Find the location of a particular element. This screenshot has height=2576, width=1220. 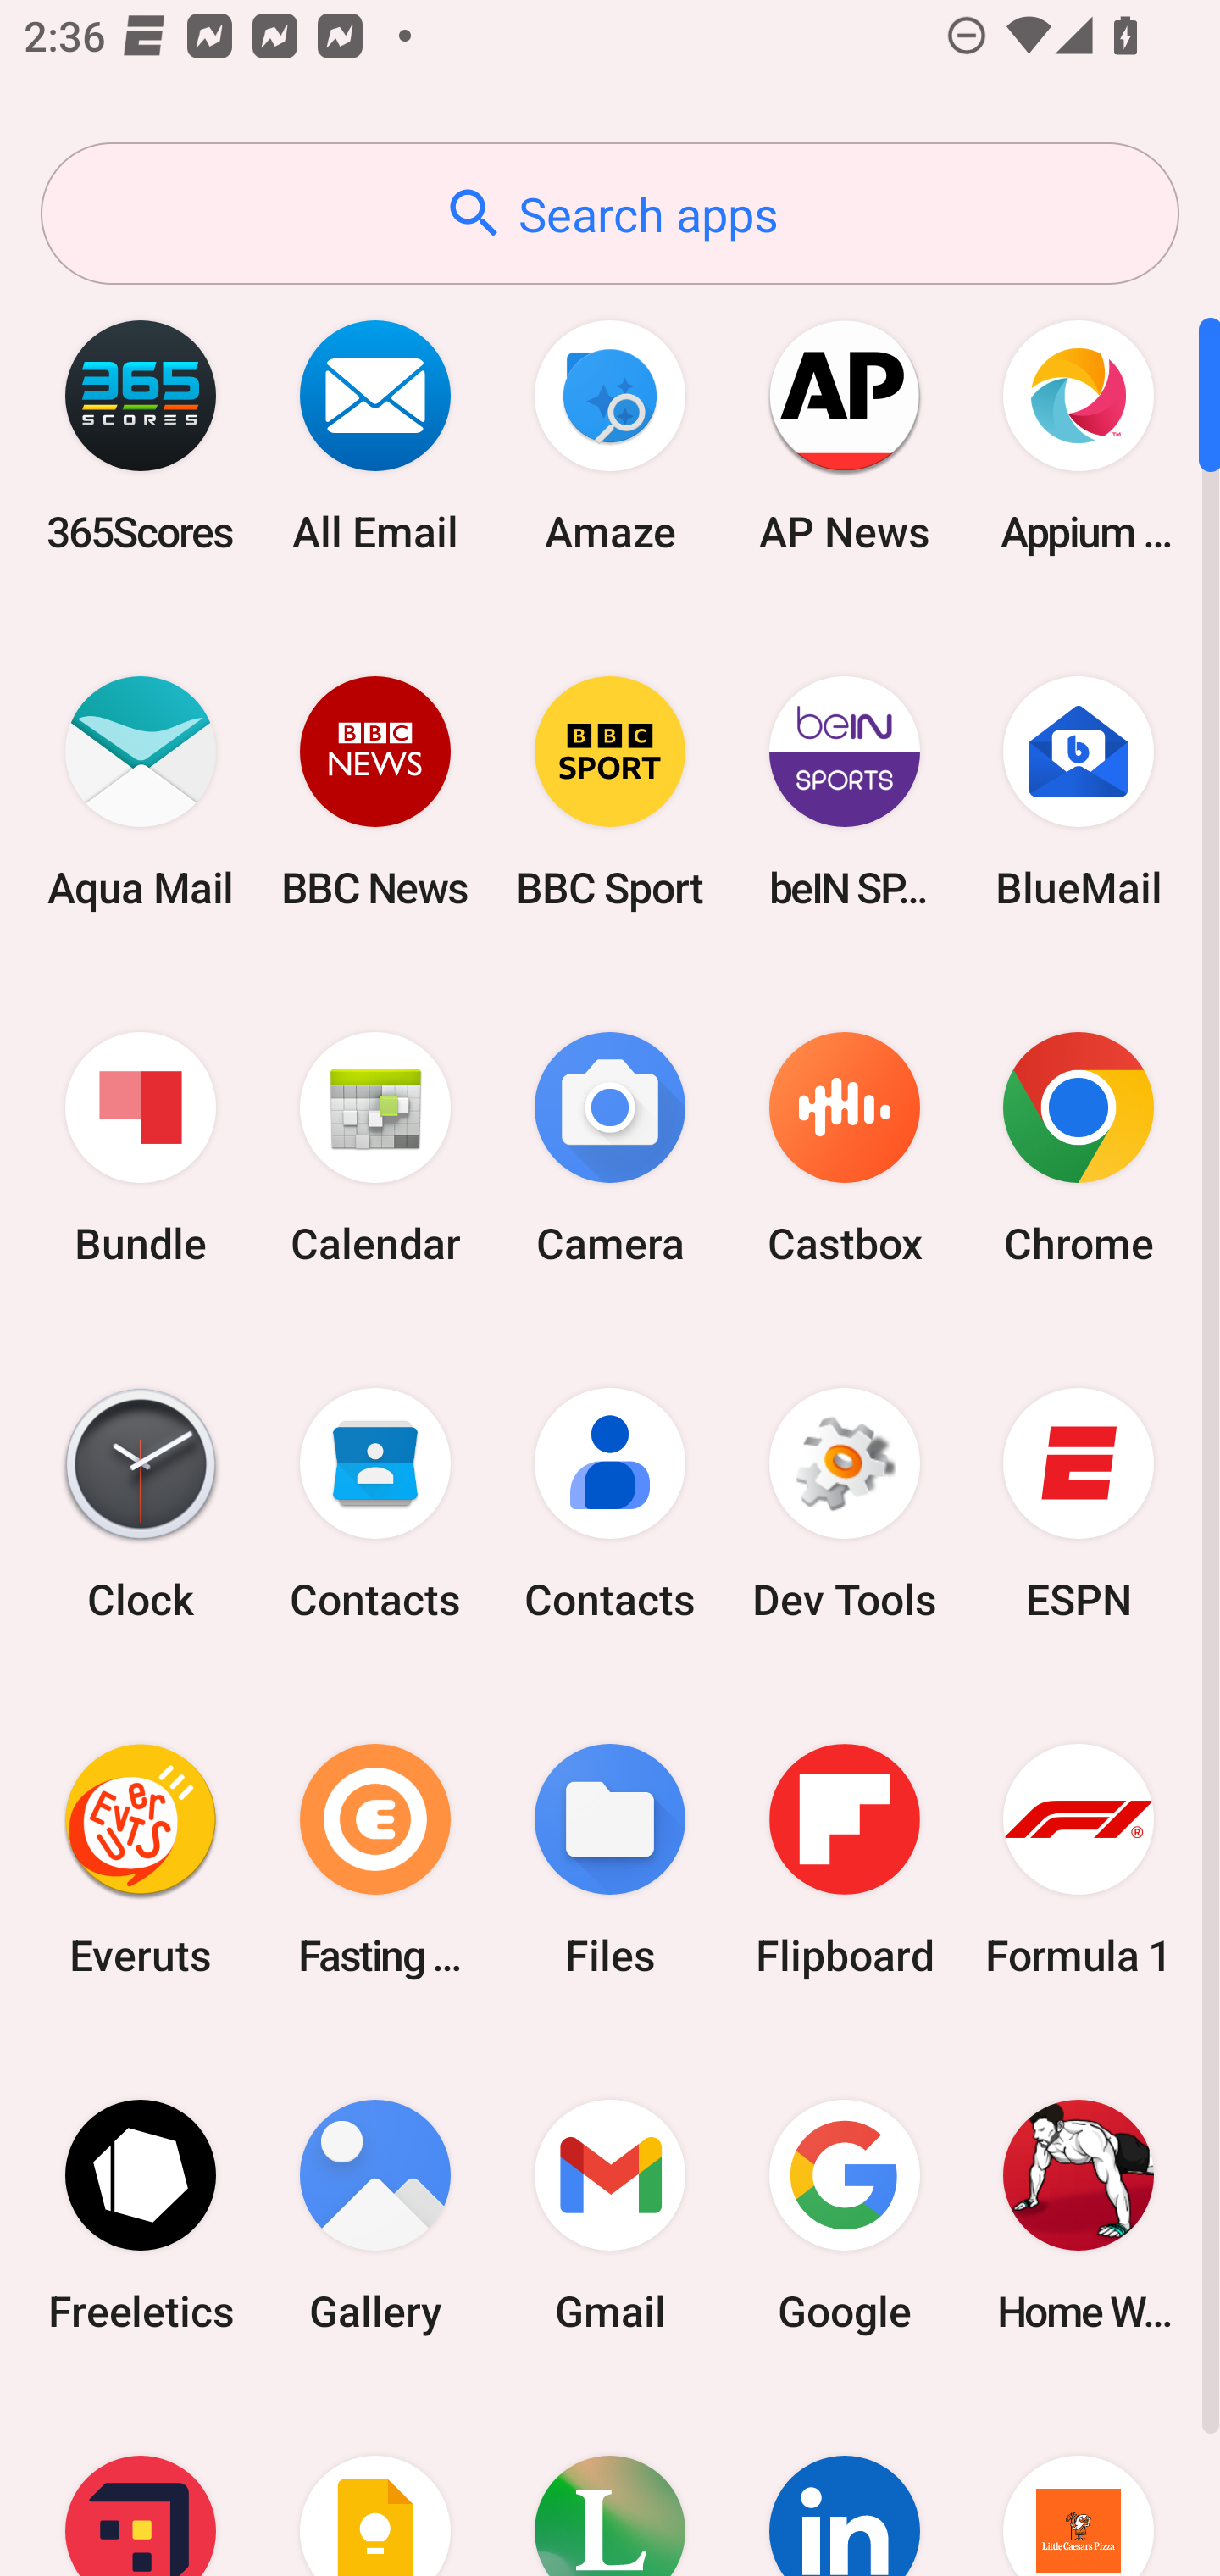

BlueMail is located at coordinates (1079, 791).